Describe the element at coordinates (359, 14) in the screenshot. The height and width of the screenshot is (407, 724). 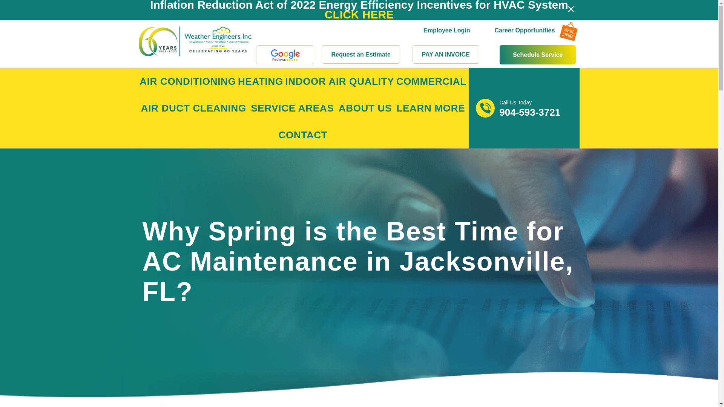
I see `CLICK HERE` at that location.